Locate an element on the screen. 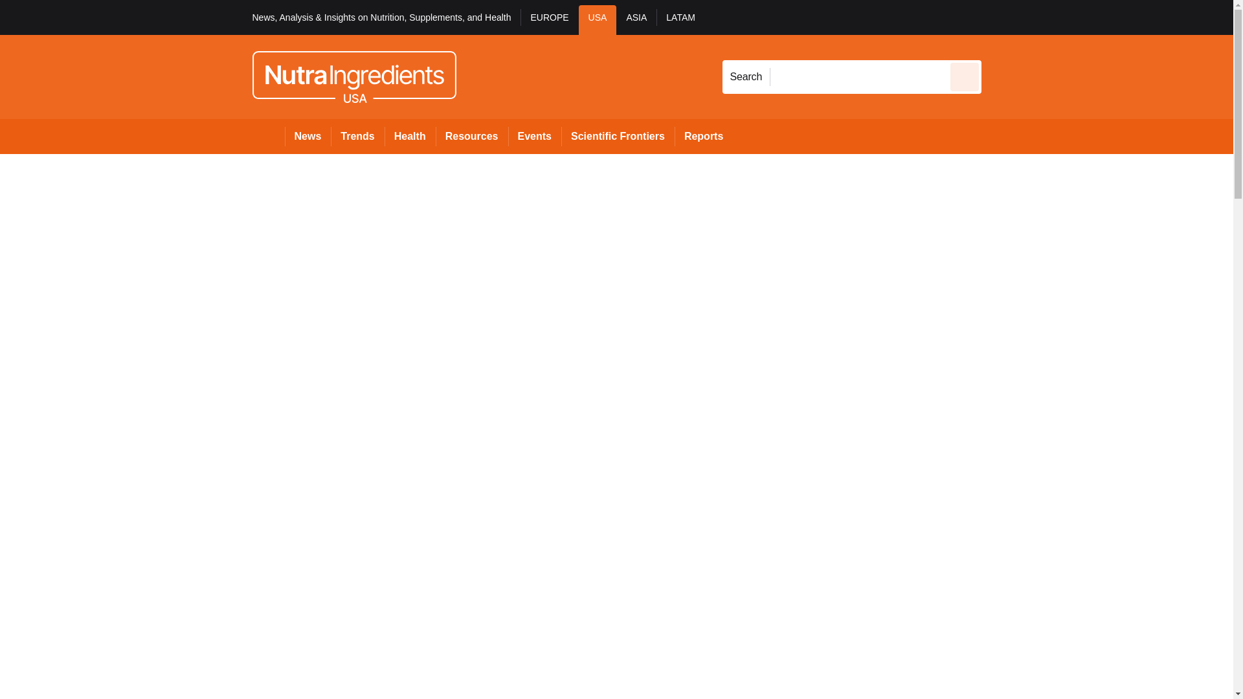  ASIA is located at coordinates (636, 19).